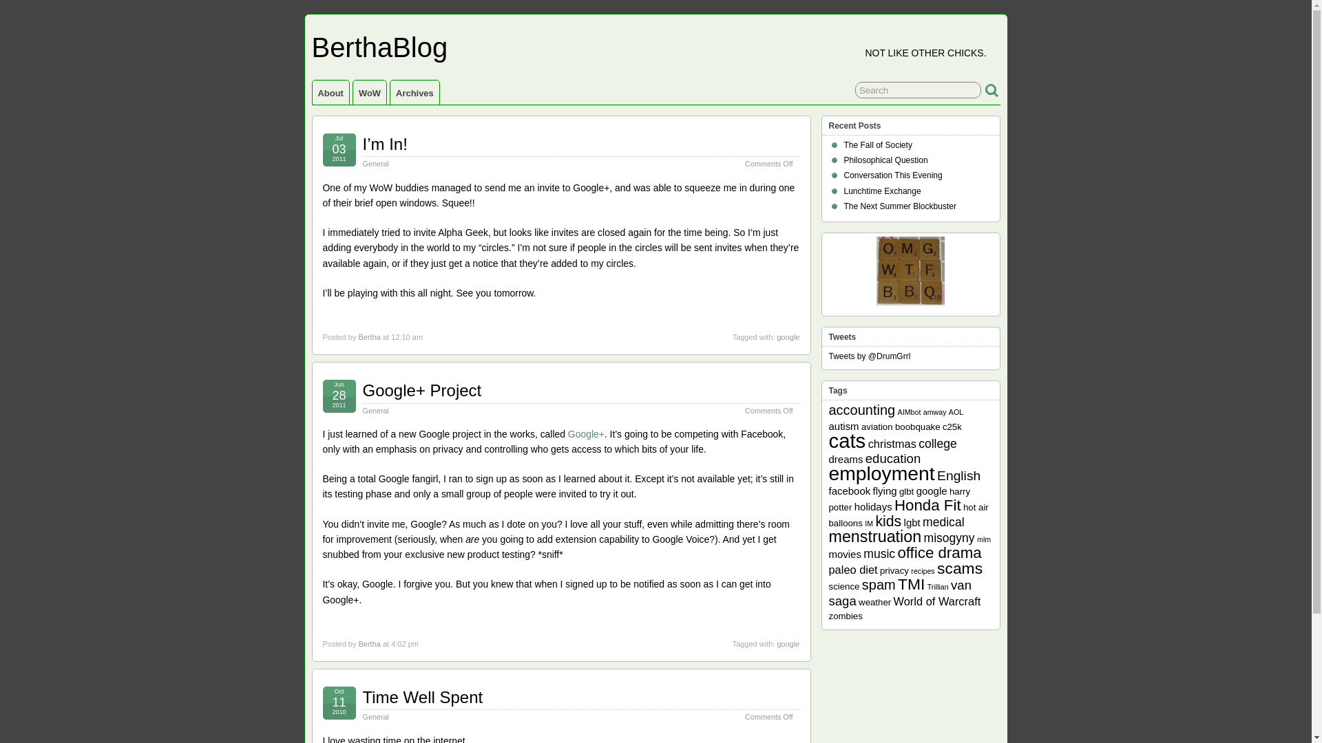 Image resolution: width=1322 pixels, height=743 pixels. Describe the element at coordinates (892, 444) in the screenshot. I see `christmas` at that location.